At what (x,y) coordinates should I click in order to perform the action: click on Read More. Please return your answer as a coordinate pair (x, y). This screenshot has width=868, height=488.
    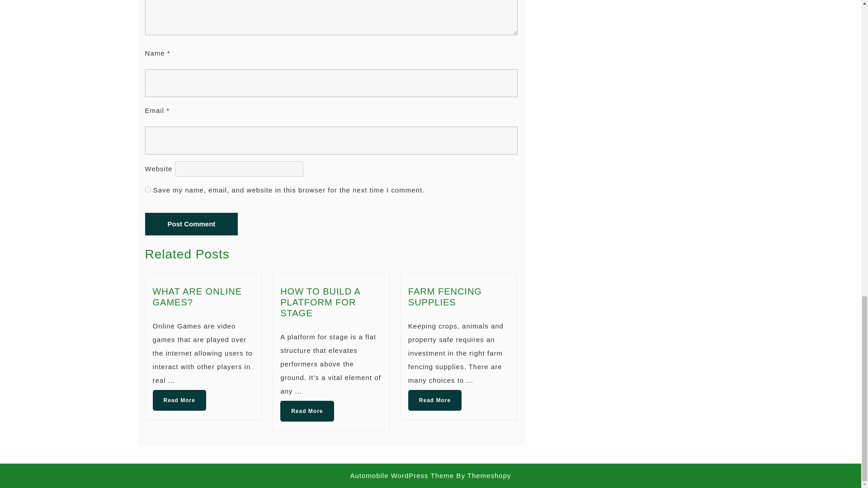
    Looking at the image, I should click on (179, 400).